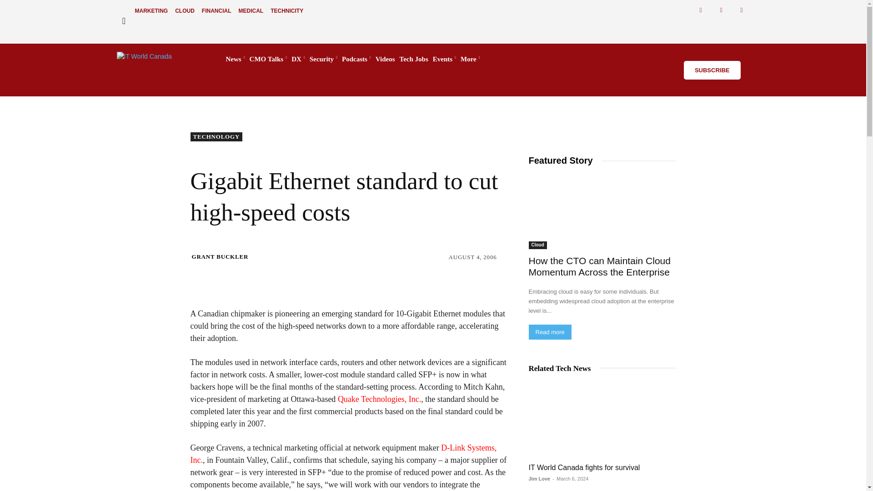 The width and height of the screenshot is (873, 491). I want to click on MEDICAL, so click(251, 11).